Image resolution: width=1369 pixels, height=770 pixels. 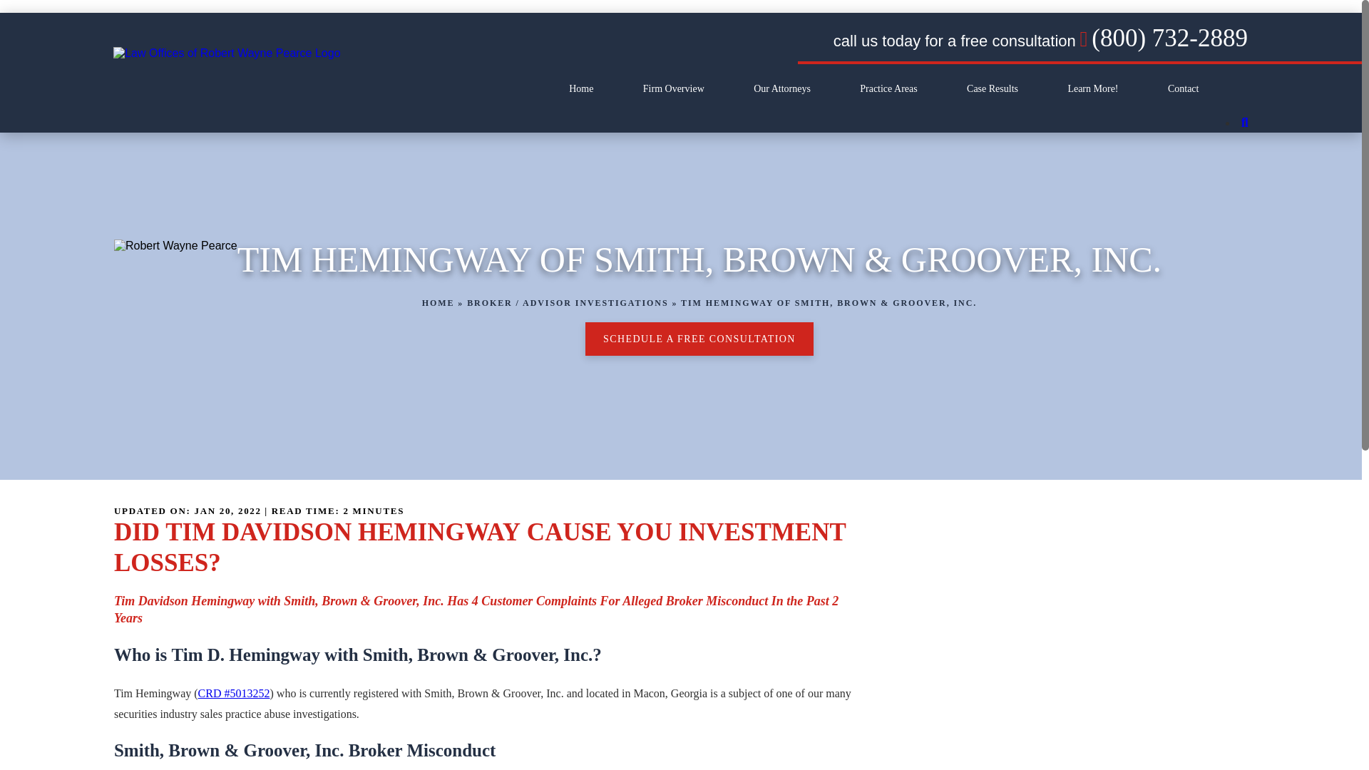 I want to click on Learn More!, so click(x=1092, y=88).